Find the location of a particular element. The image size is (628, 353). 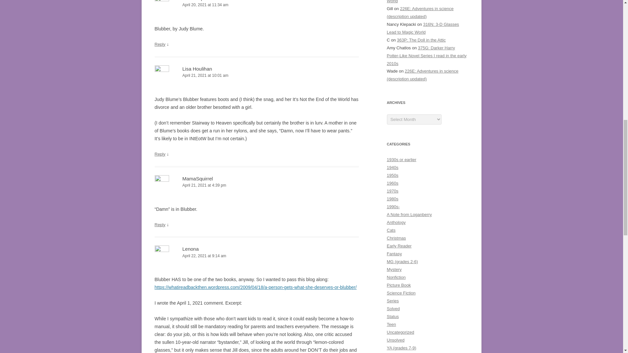

April 20, 2021 at 11:34 am is located at coordinates (256, 5).